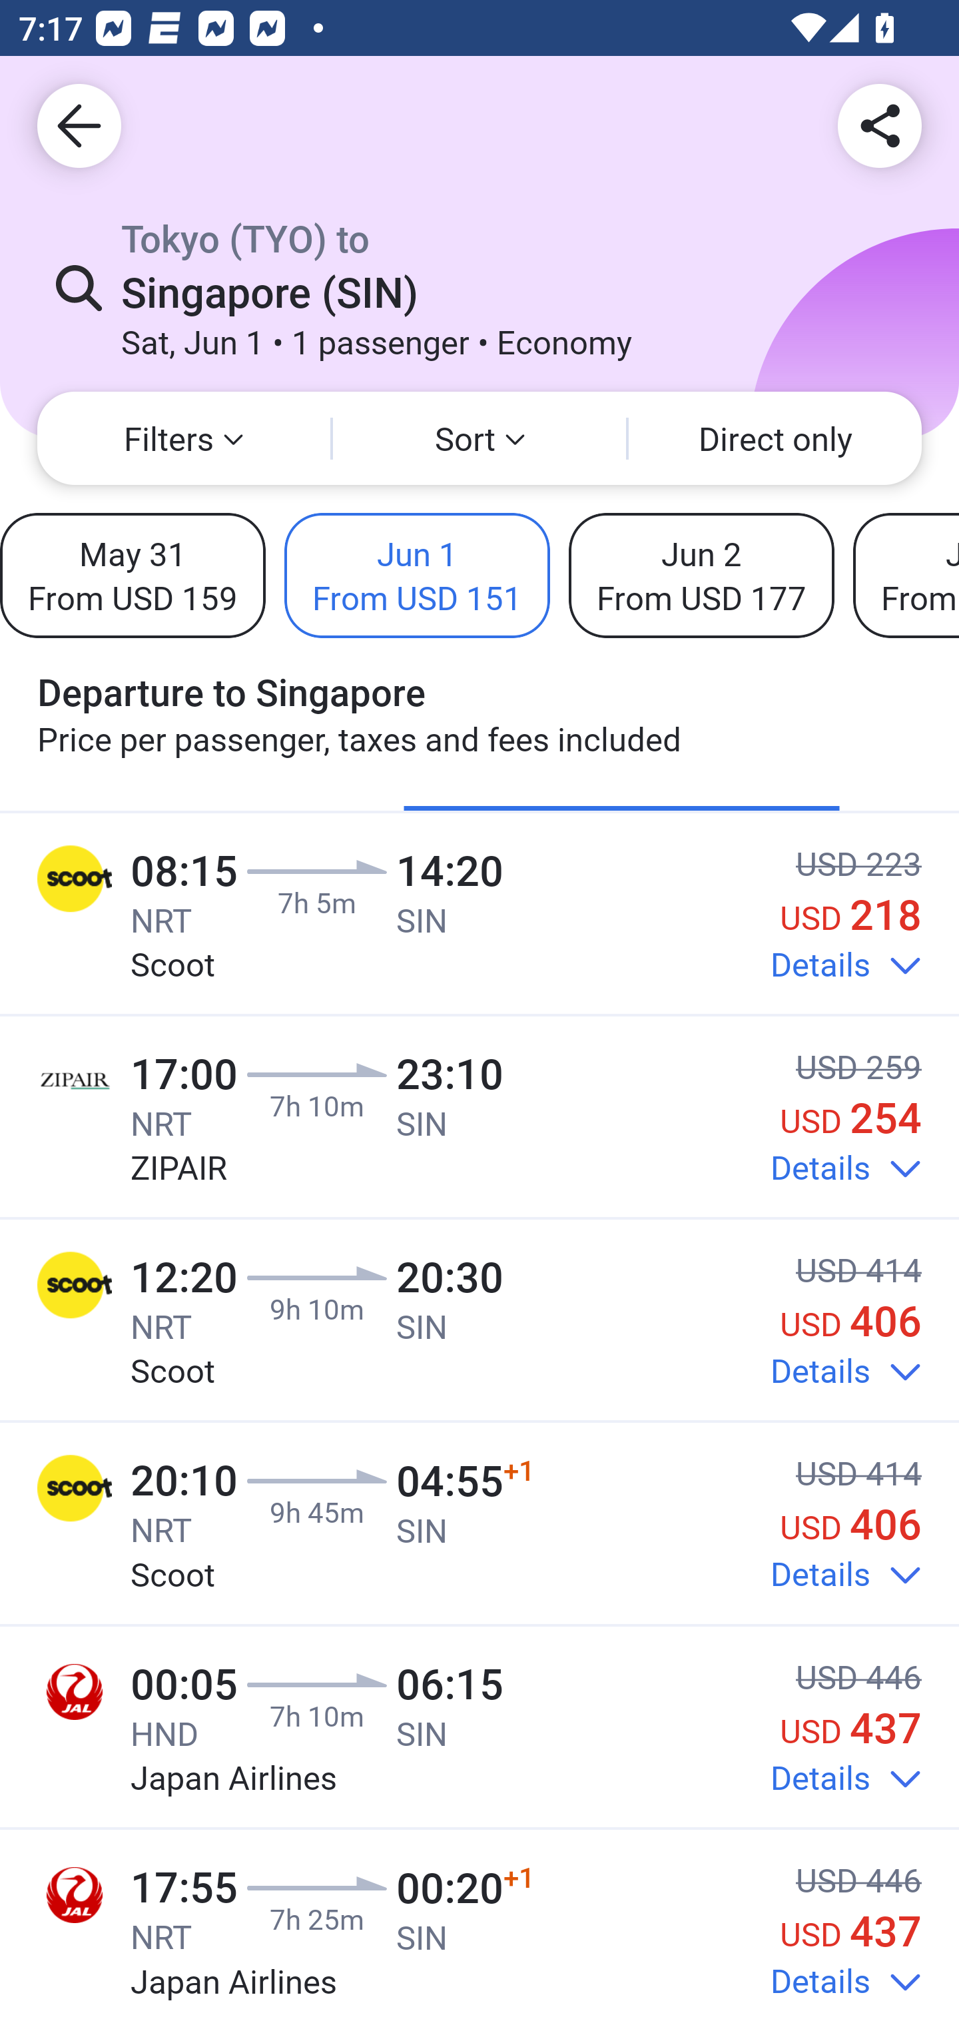  What do you see at coordinates (775, 438) in the screenshot?
I see `Direct only` at bounding box center [775, 438].